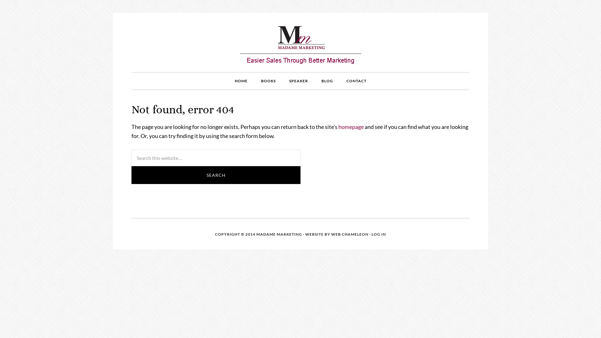 This screenshot has width=601, height=338. I want to click on HOME, so click(241, 81).